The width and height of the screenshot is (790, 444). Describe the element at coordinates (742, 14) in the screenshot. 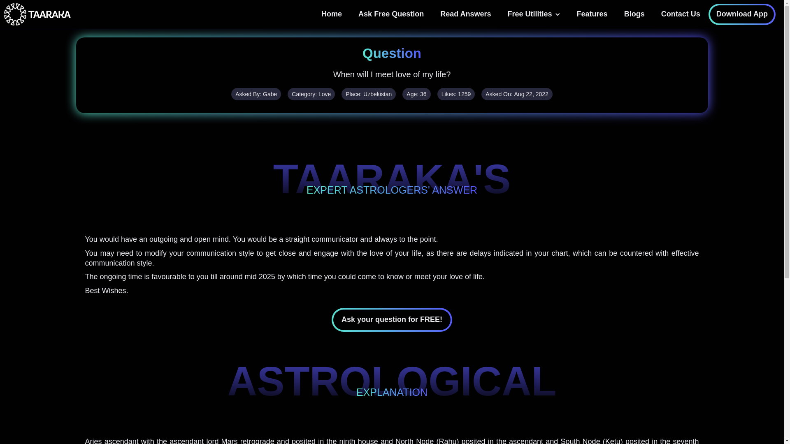

I see `Download App` at that location.